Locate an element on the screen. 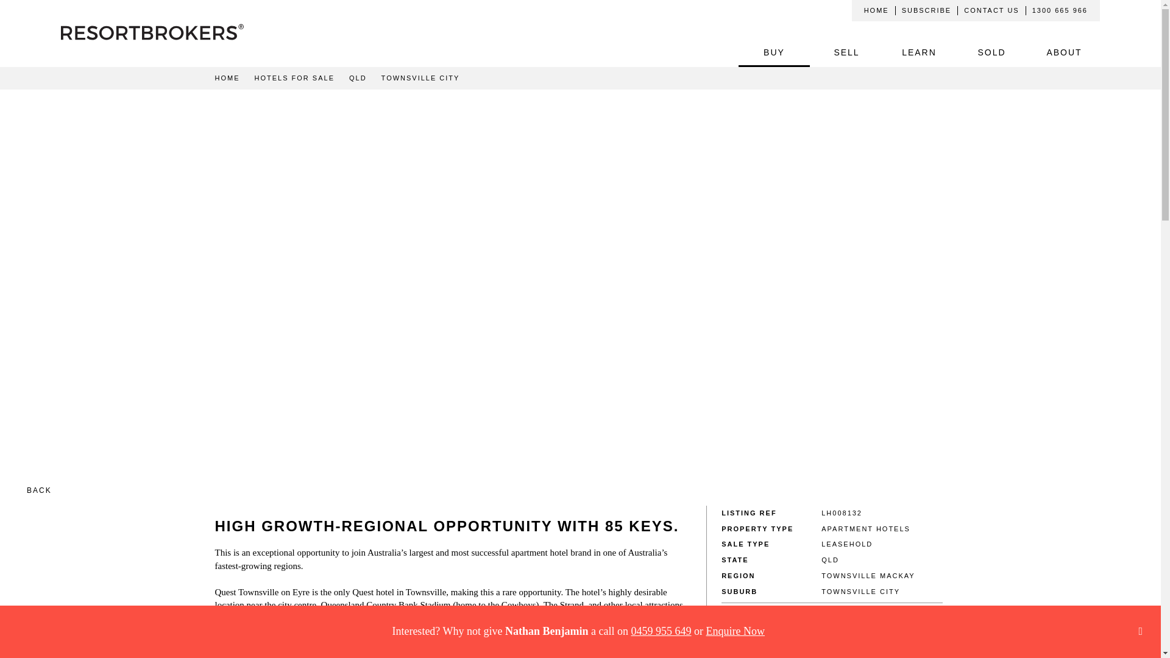  LEARN is located at coordinates (919, 52).